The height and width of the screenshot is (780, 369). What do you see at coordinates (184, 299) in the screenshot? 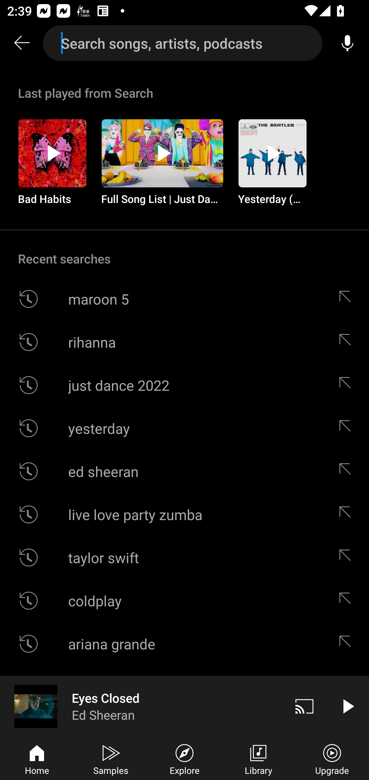
I see `maroon 5 Edit suggestion maroon 5` at bounding box center [184, 299].